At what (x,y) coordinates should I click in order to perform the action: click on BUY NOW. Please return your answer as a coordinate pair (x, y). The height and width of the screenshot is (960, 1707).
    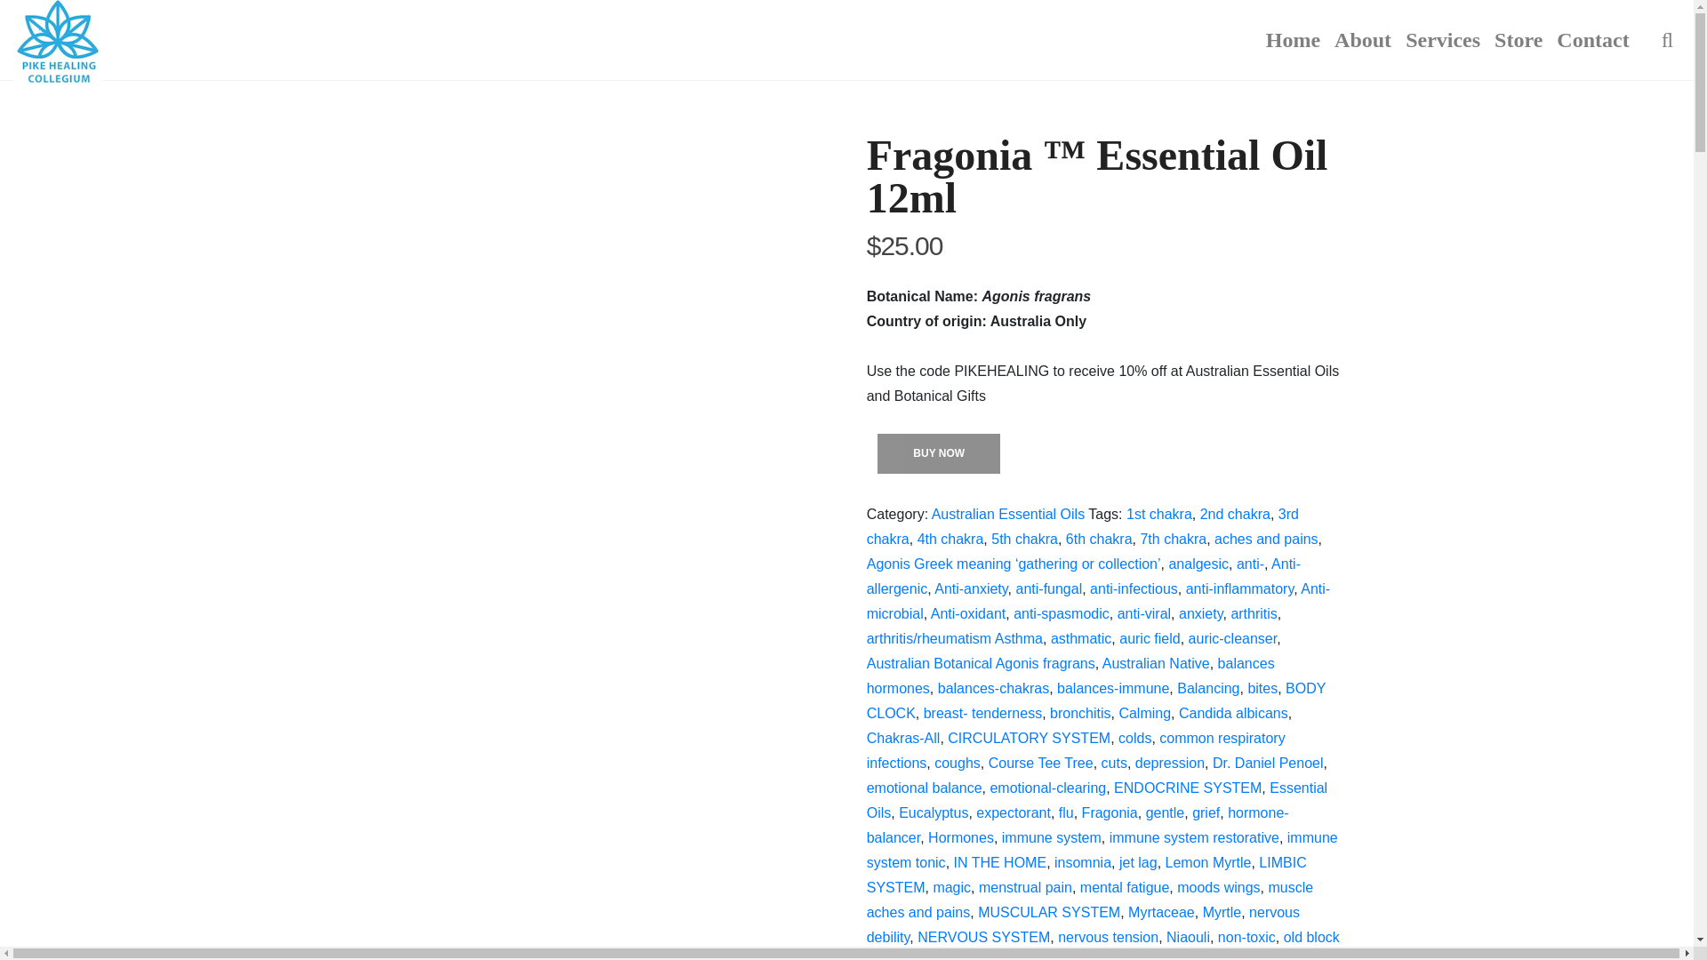
    Looking at the image, I should click on (939, 453).